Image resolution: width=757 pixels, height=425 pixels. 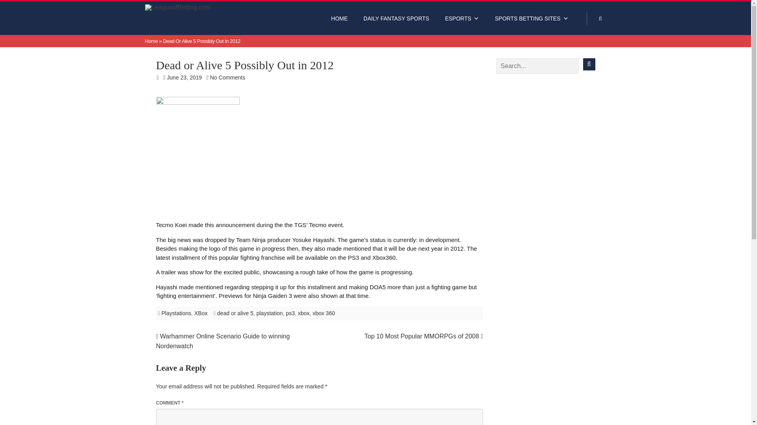 I want to click on ps3, so click(x=290, y=313).